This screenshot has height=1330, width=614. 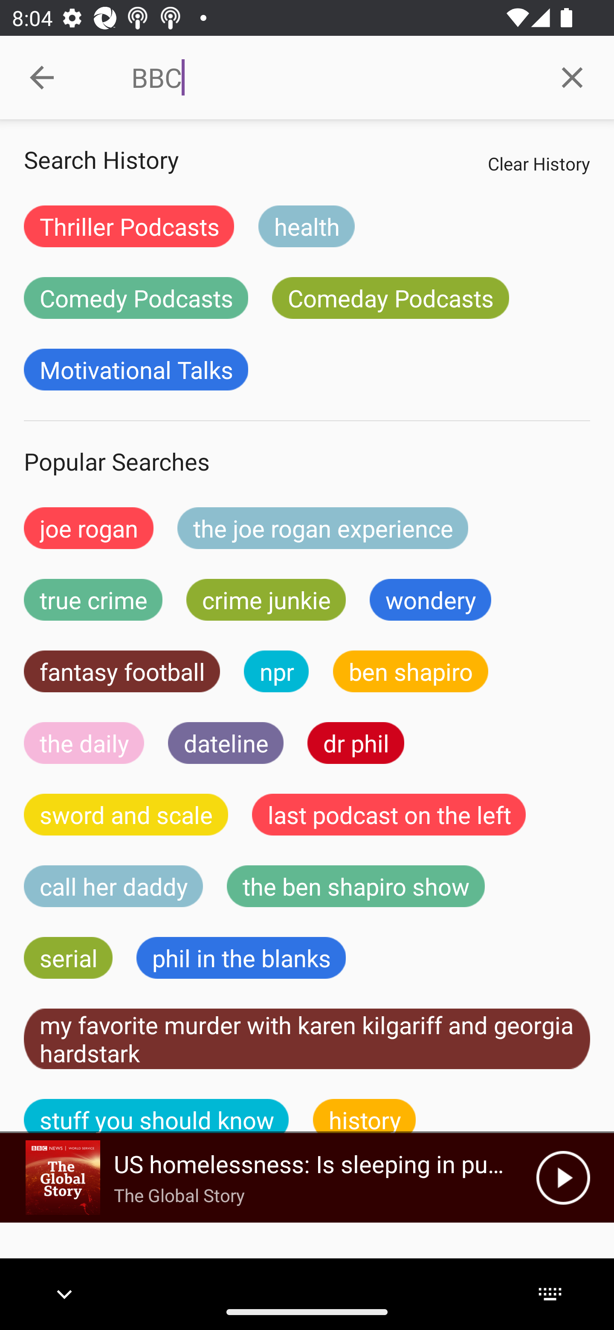 I want to click on Thriller Podcasts, so click(x=129, y=226).